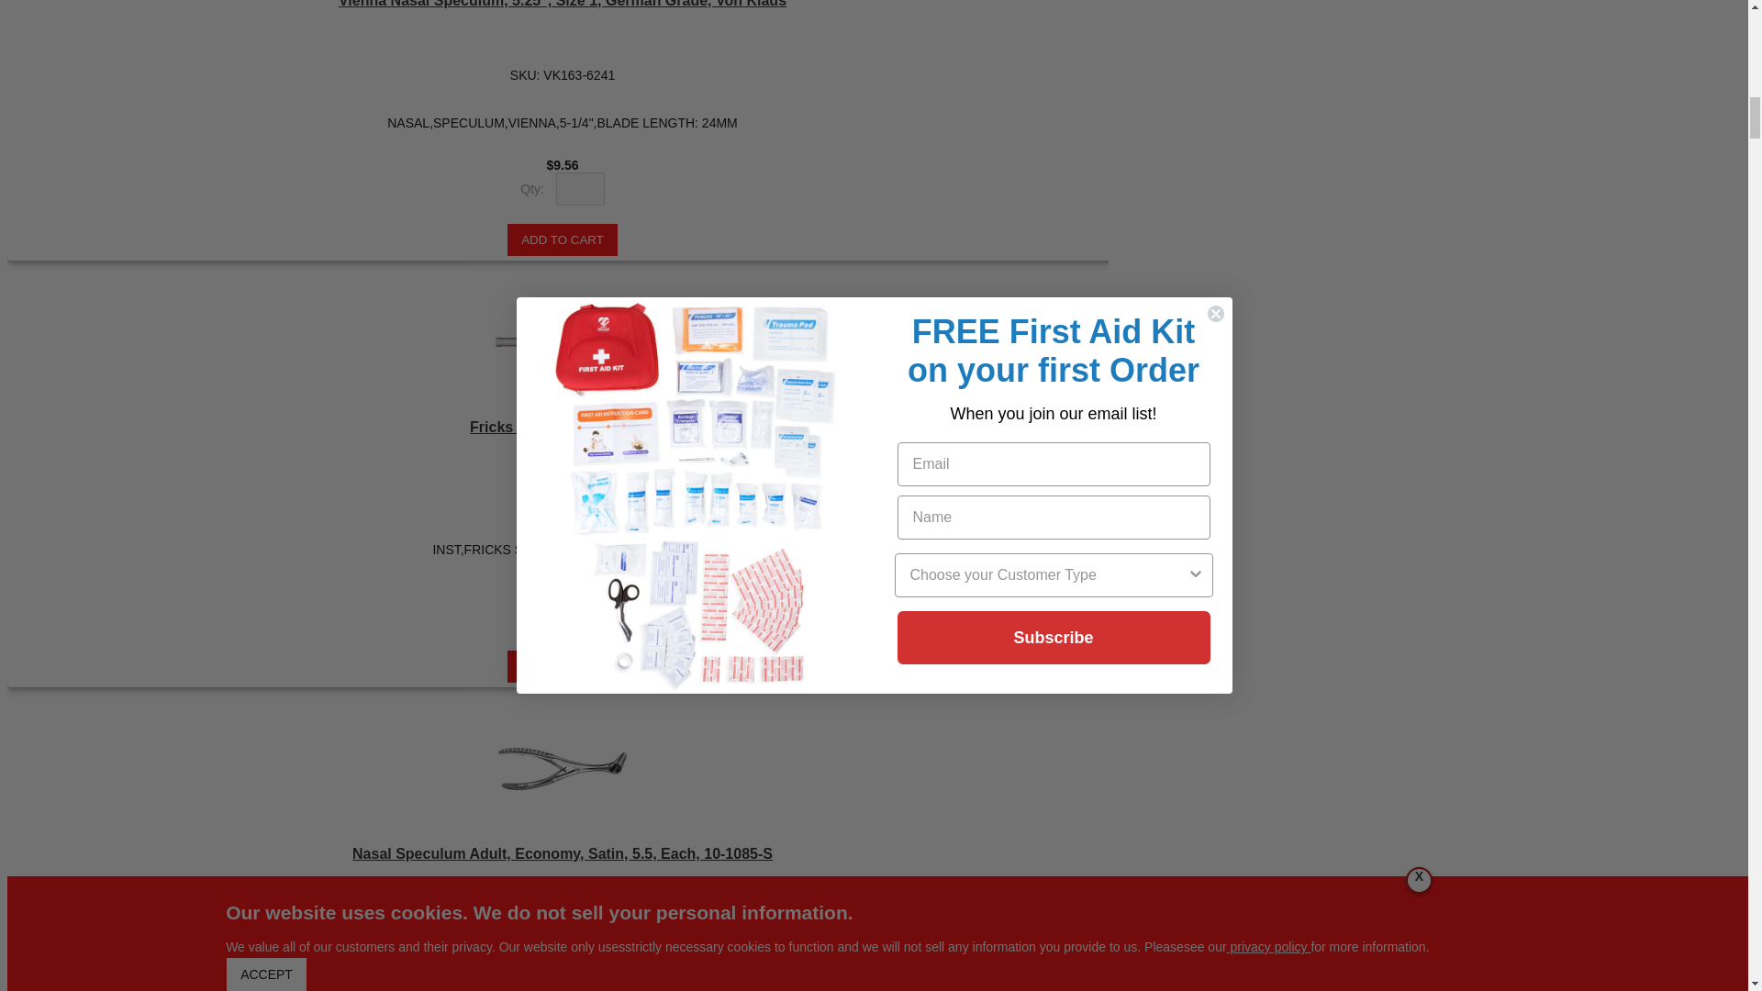  What do you see at coordinates (562, 239) in the screenshot?
I see `Add to cart` at bounding box center [562, 239].